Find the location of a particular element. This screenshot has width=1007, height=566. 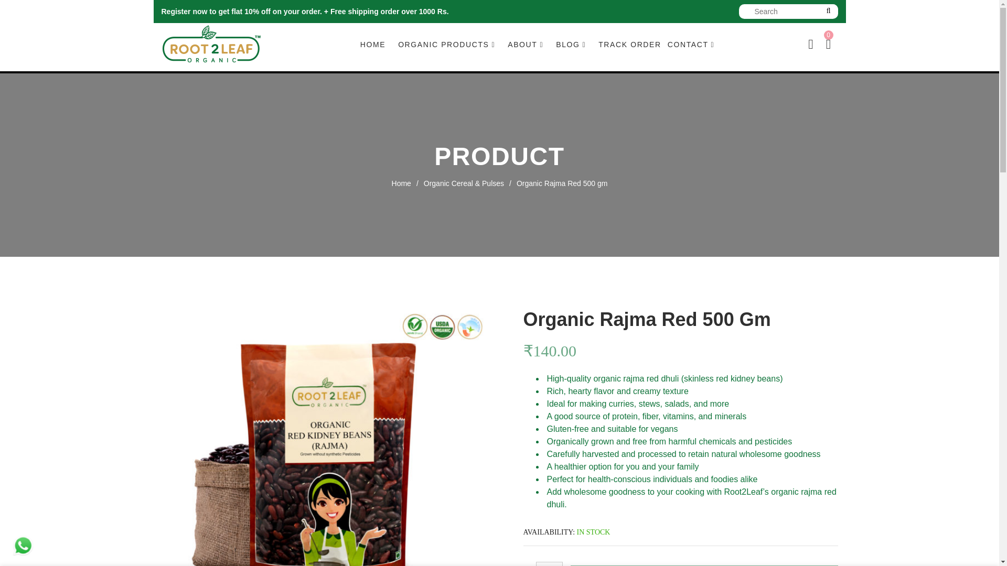

ABOUT is located at coordinates (526, 44).